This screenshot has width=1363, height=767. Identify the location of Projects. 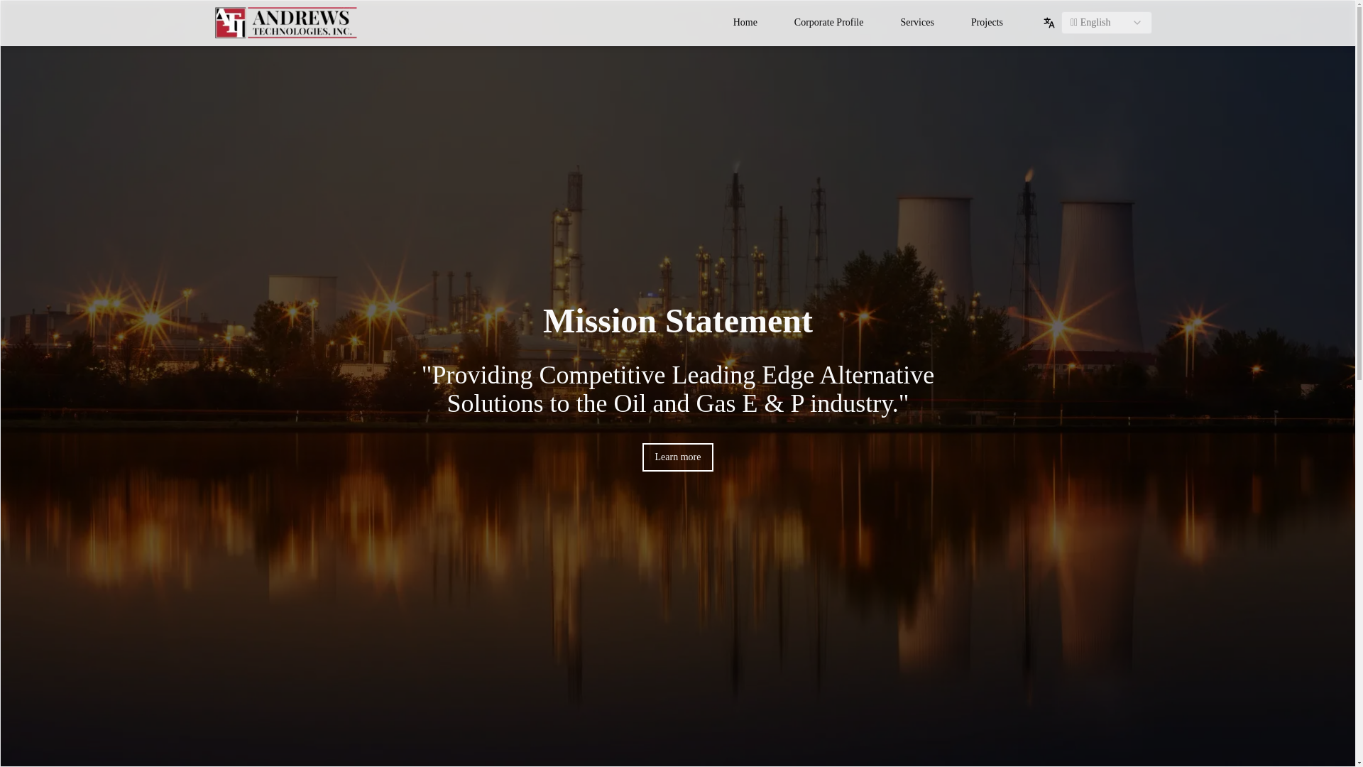
(987, 23).